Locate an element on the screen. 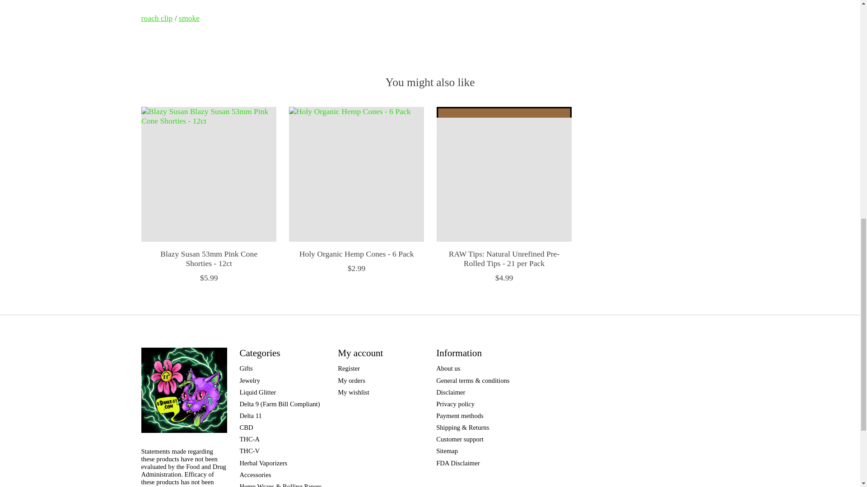 The height and width of the screenshot is (487, 867). Blazy Susan Blazy Susan 53mm Pink Cone Shorties - 12ct is located at coordinates (208, 174).